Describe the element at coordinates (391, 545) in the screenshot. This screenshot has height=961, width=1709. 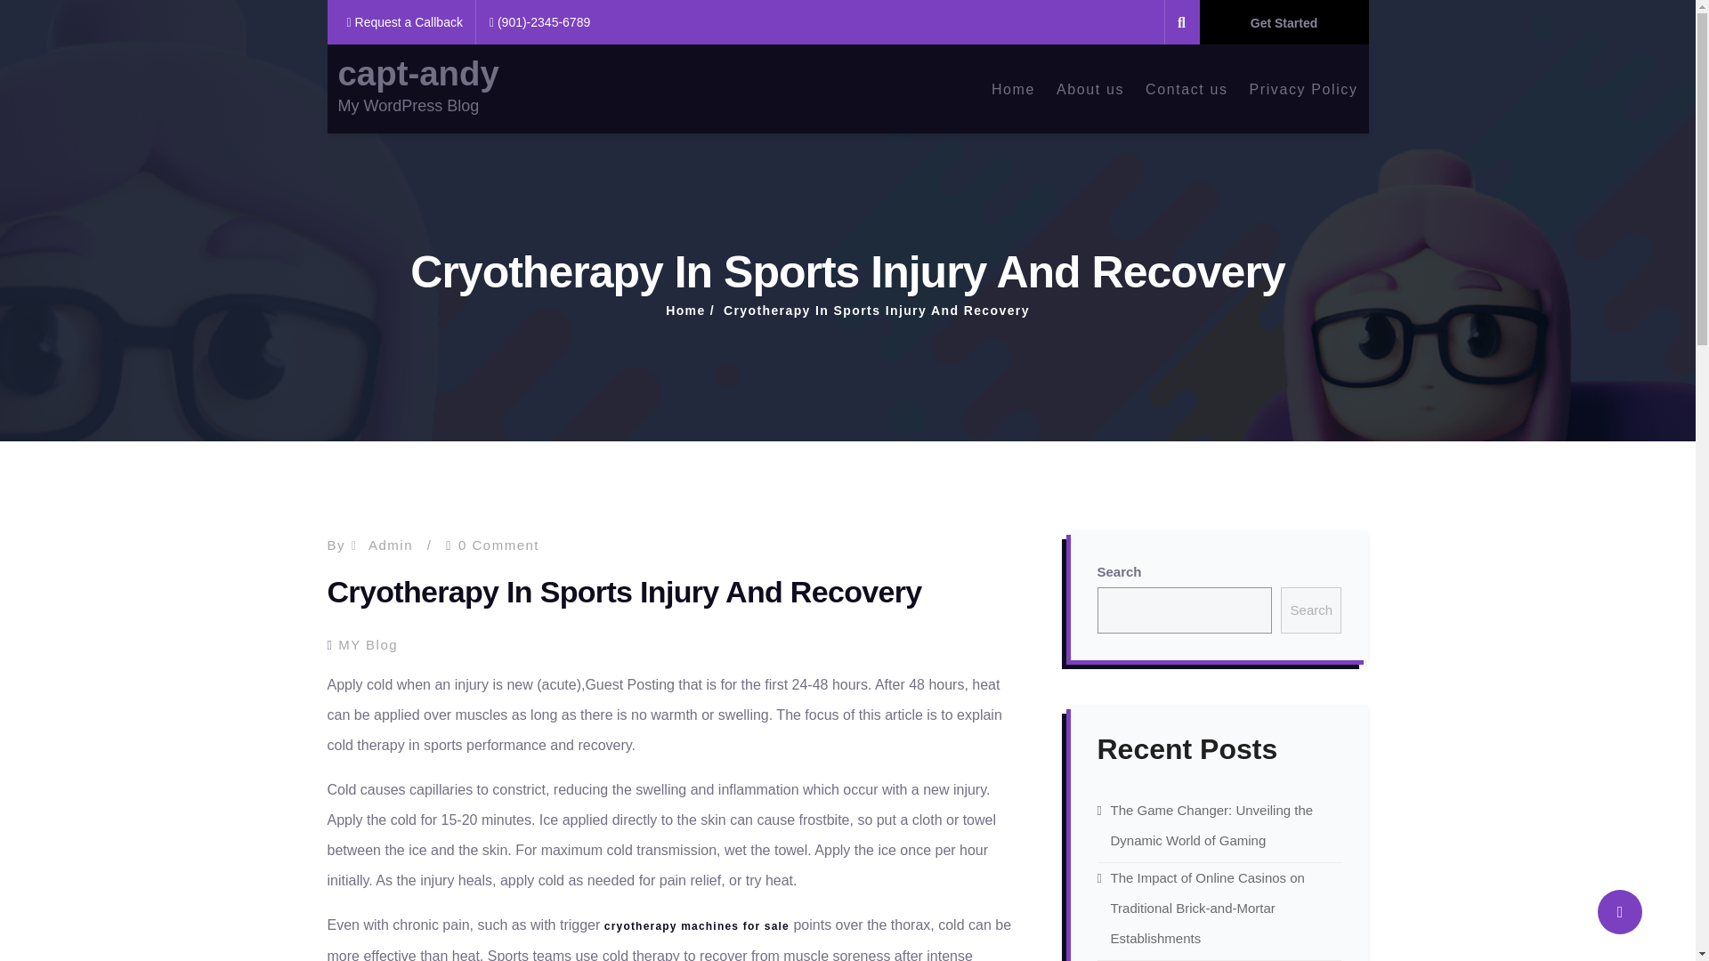
I see `Admin` at that location.